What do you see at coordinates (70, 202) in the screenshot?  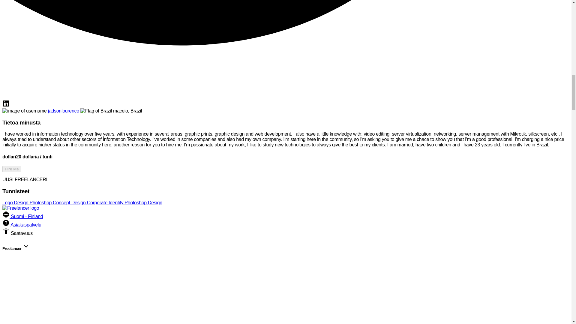 I see `Concept Design` at bounding box center [70, 202].